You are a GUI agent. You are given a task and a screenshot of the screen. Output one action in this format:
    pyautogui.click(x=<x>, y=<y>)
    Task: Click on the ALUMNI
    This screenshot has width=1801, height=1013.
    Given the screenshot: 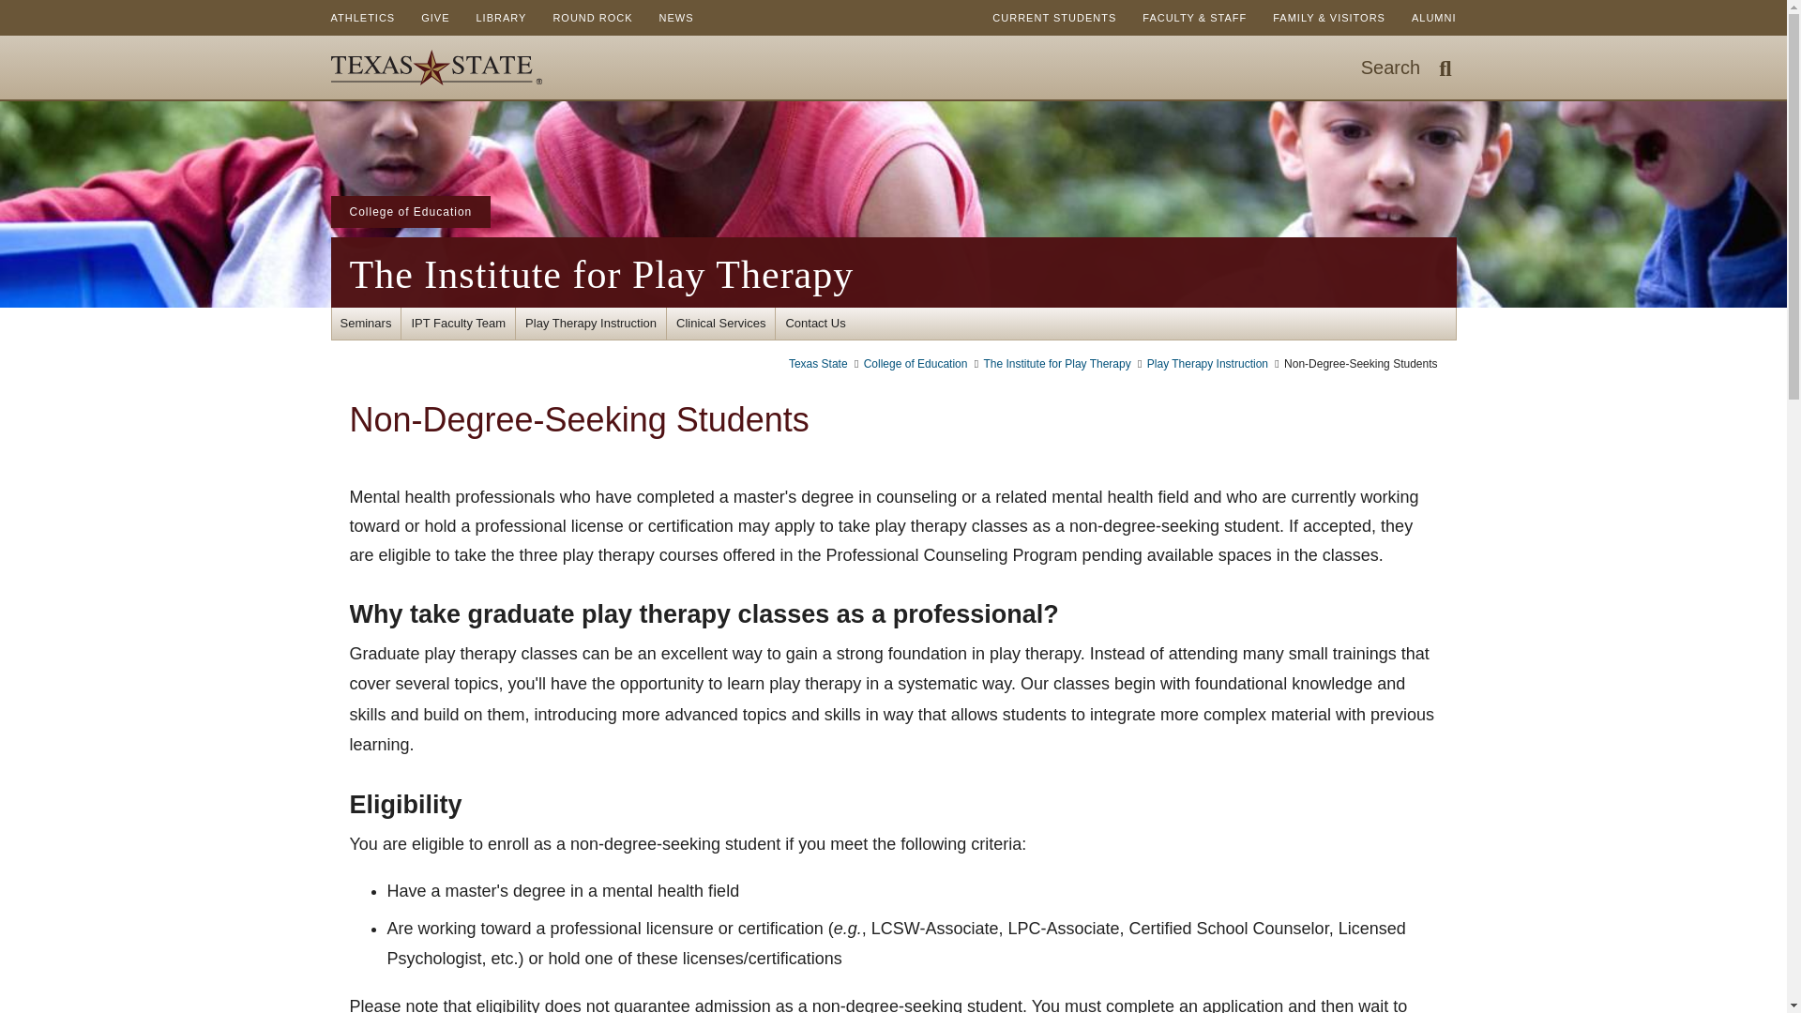 What is the action you would take?
    pyautogui.click(x=1433, y=17)
    